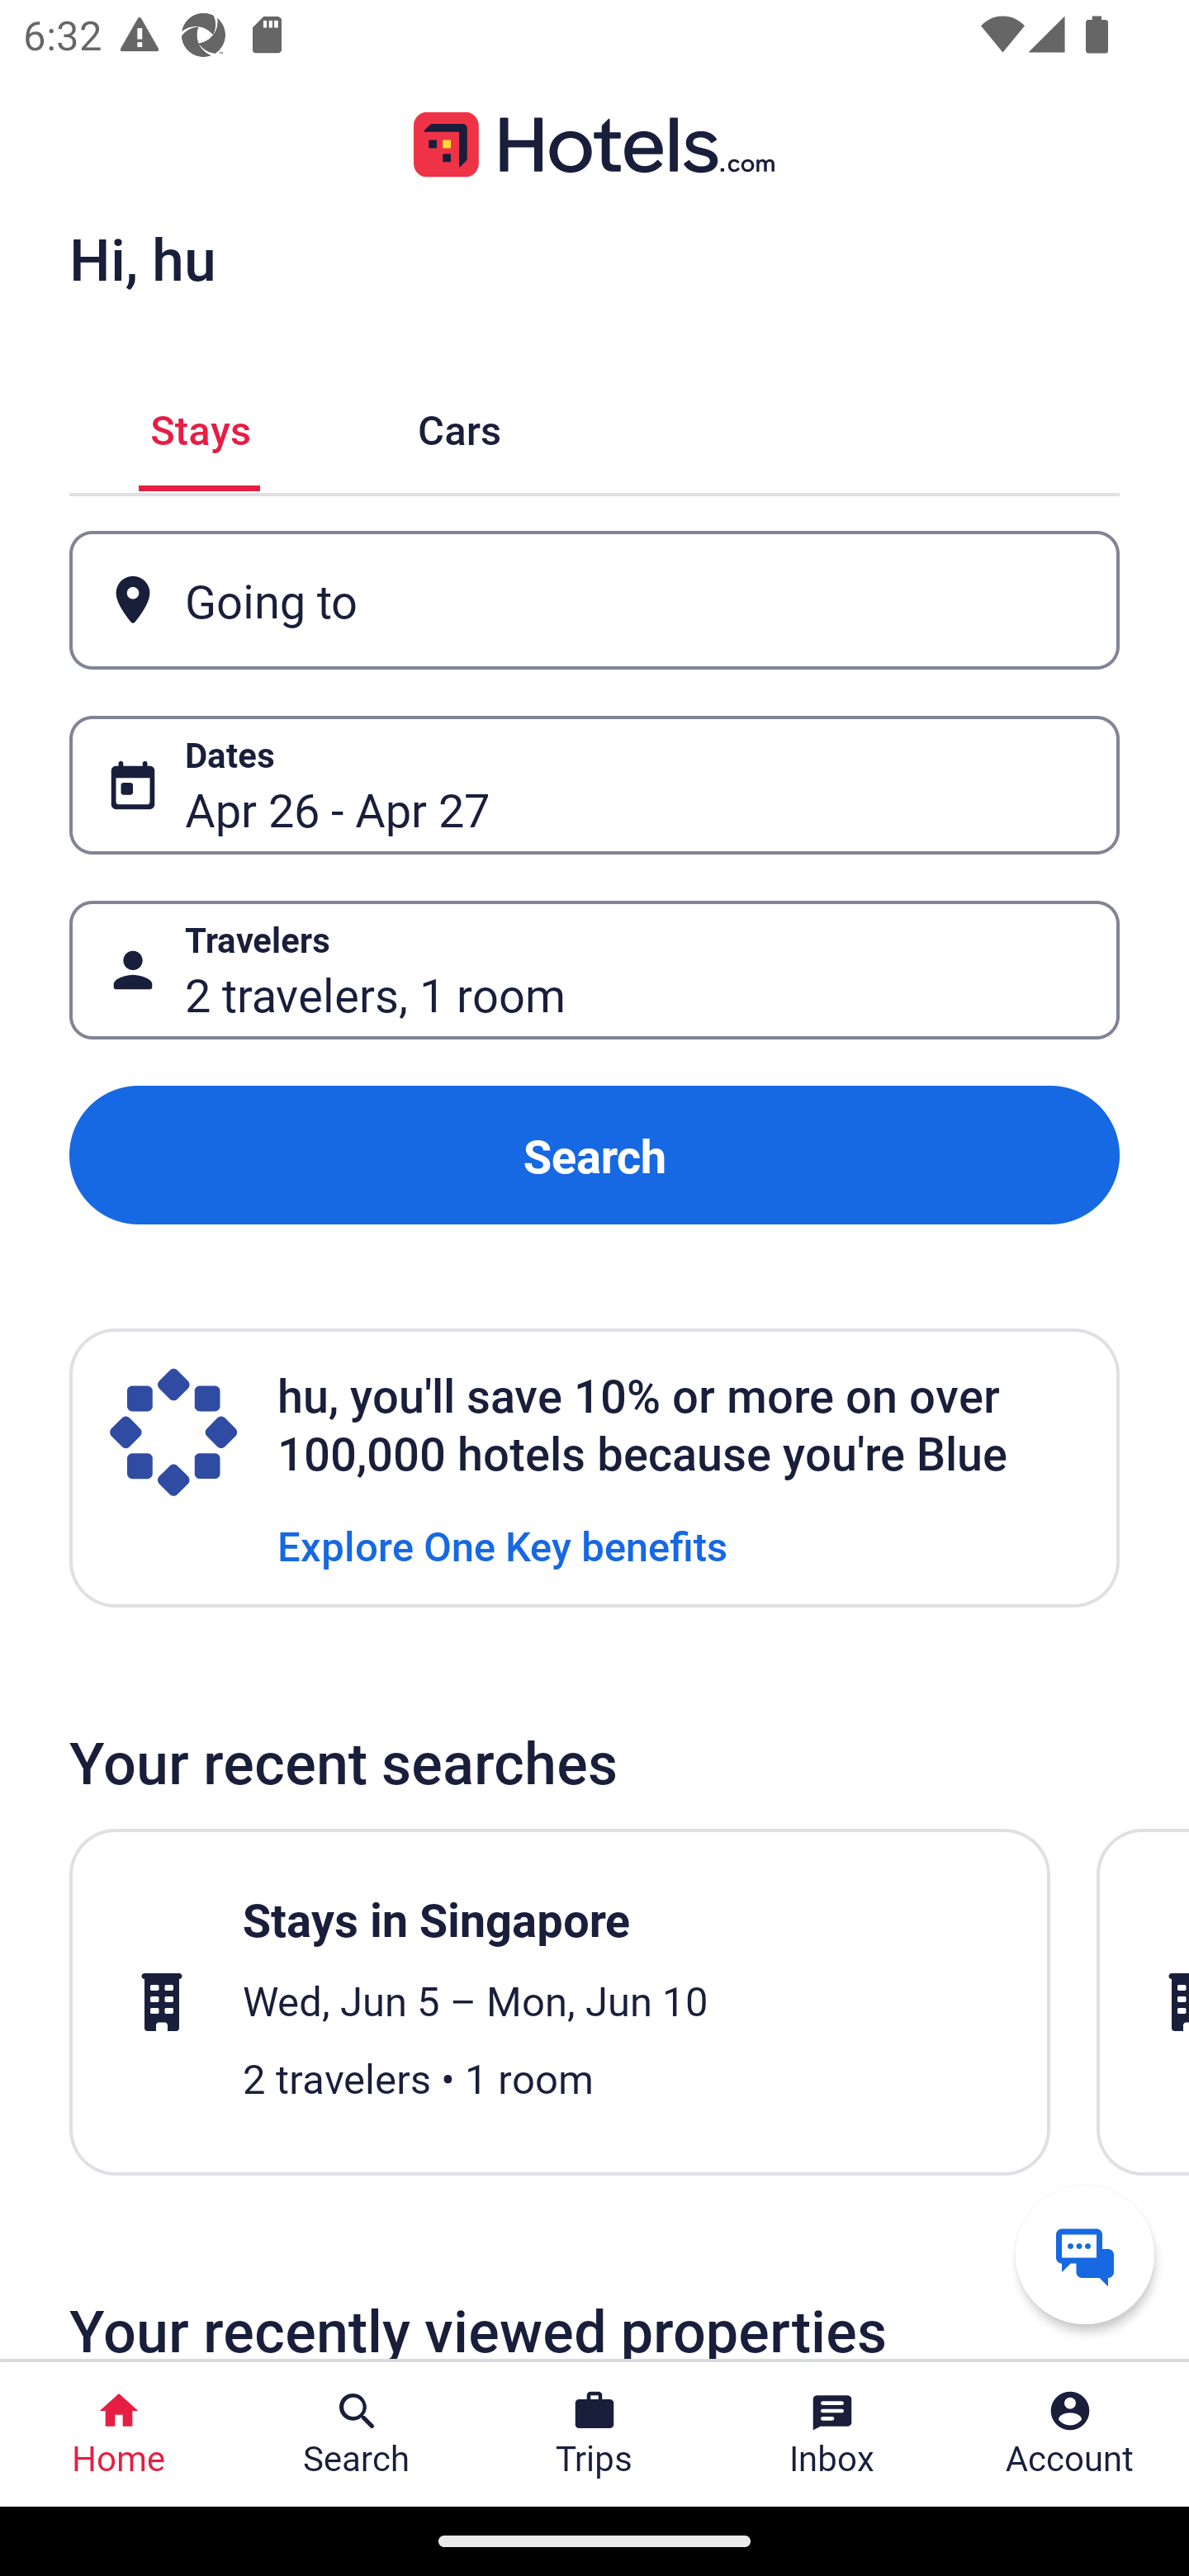  What do you see at coordinates (594, 599) in the screenshot?
I see `Going to Button` at bounding box center [594, 599].